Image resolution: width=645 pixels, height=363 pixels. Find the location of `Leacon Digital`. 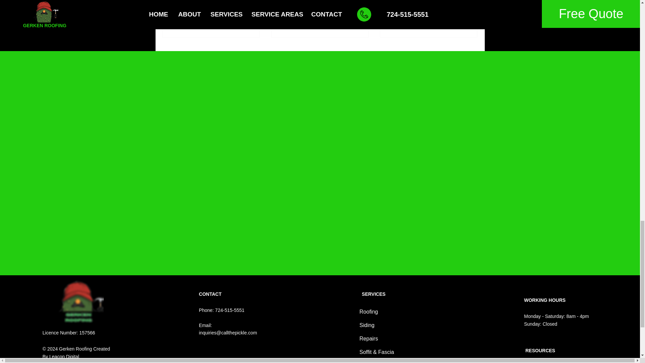

Leacon Digital is located at coordinates (428, 5).